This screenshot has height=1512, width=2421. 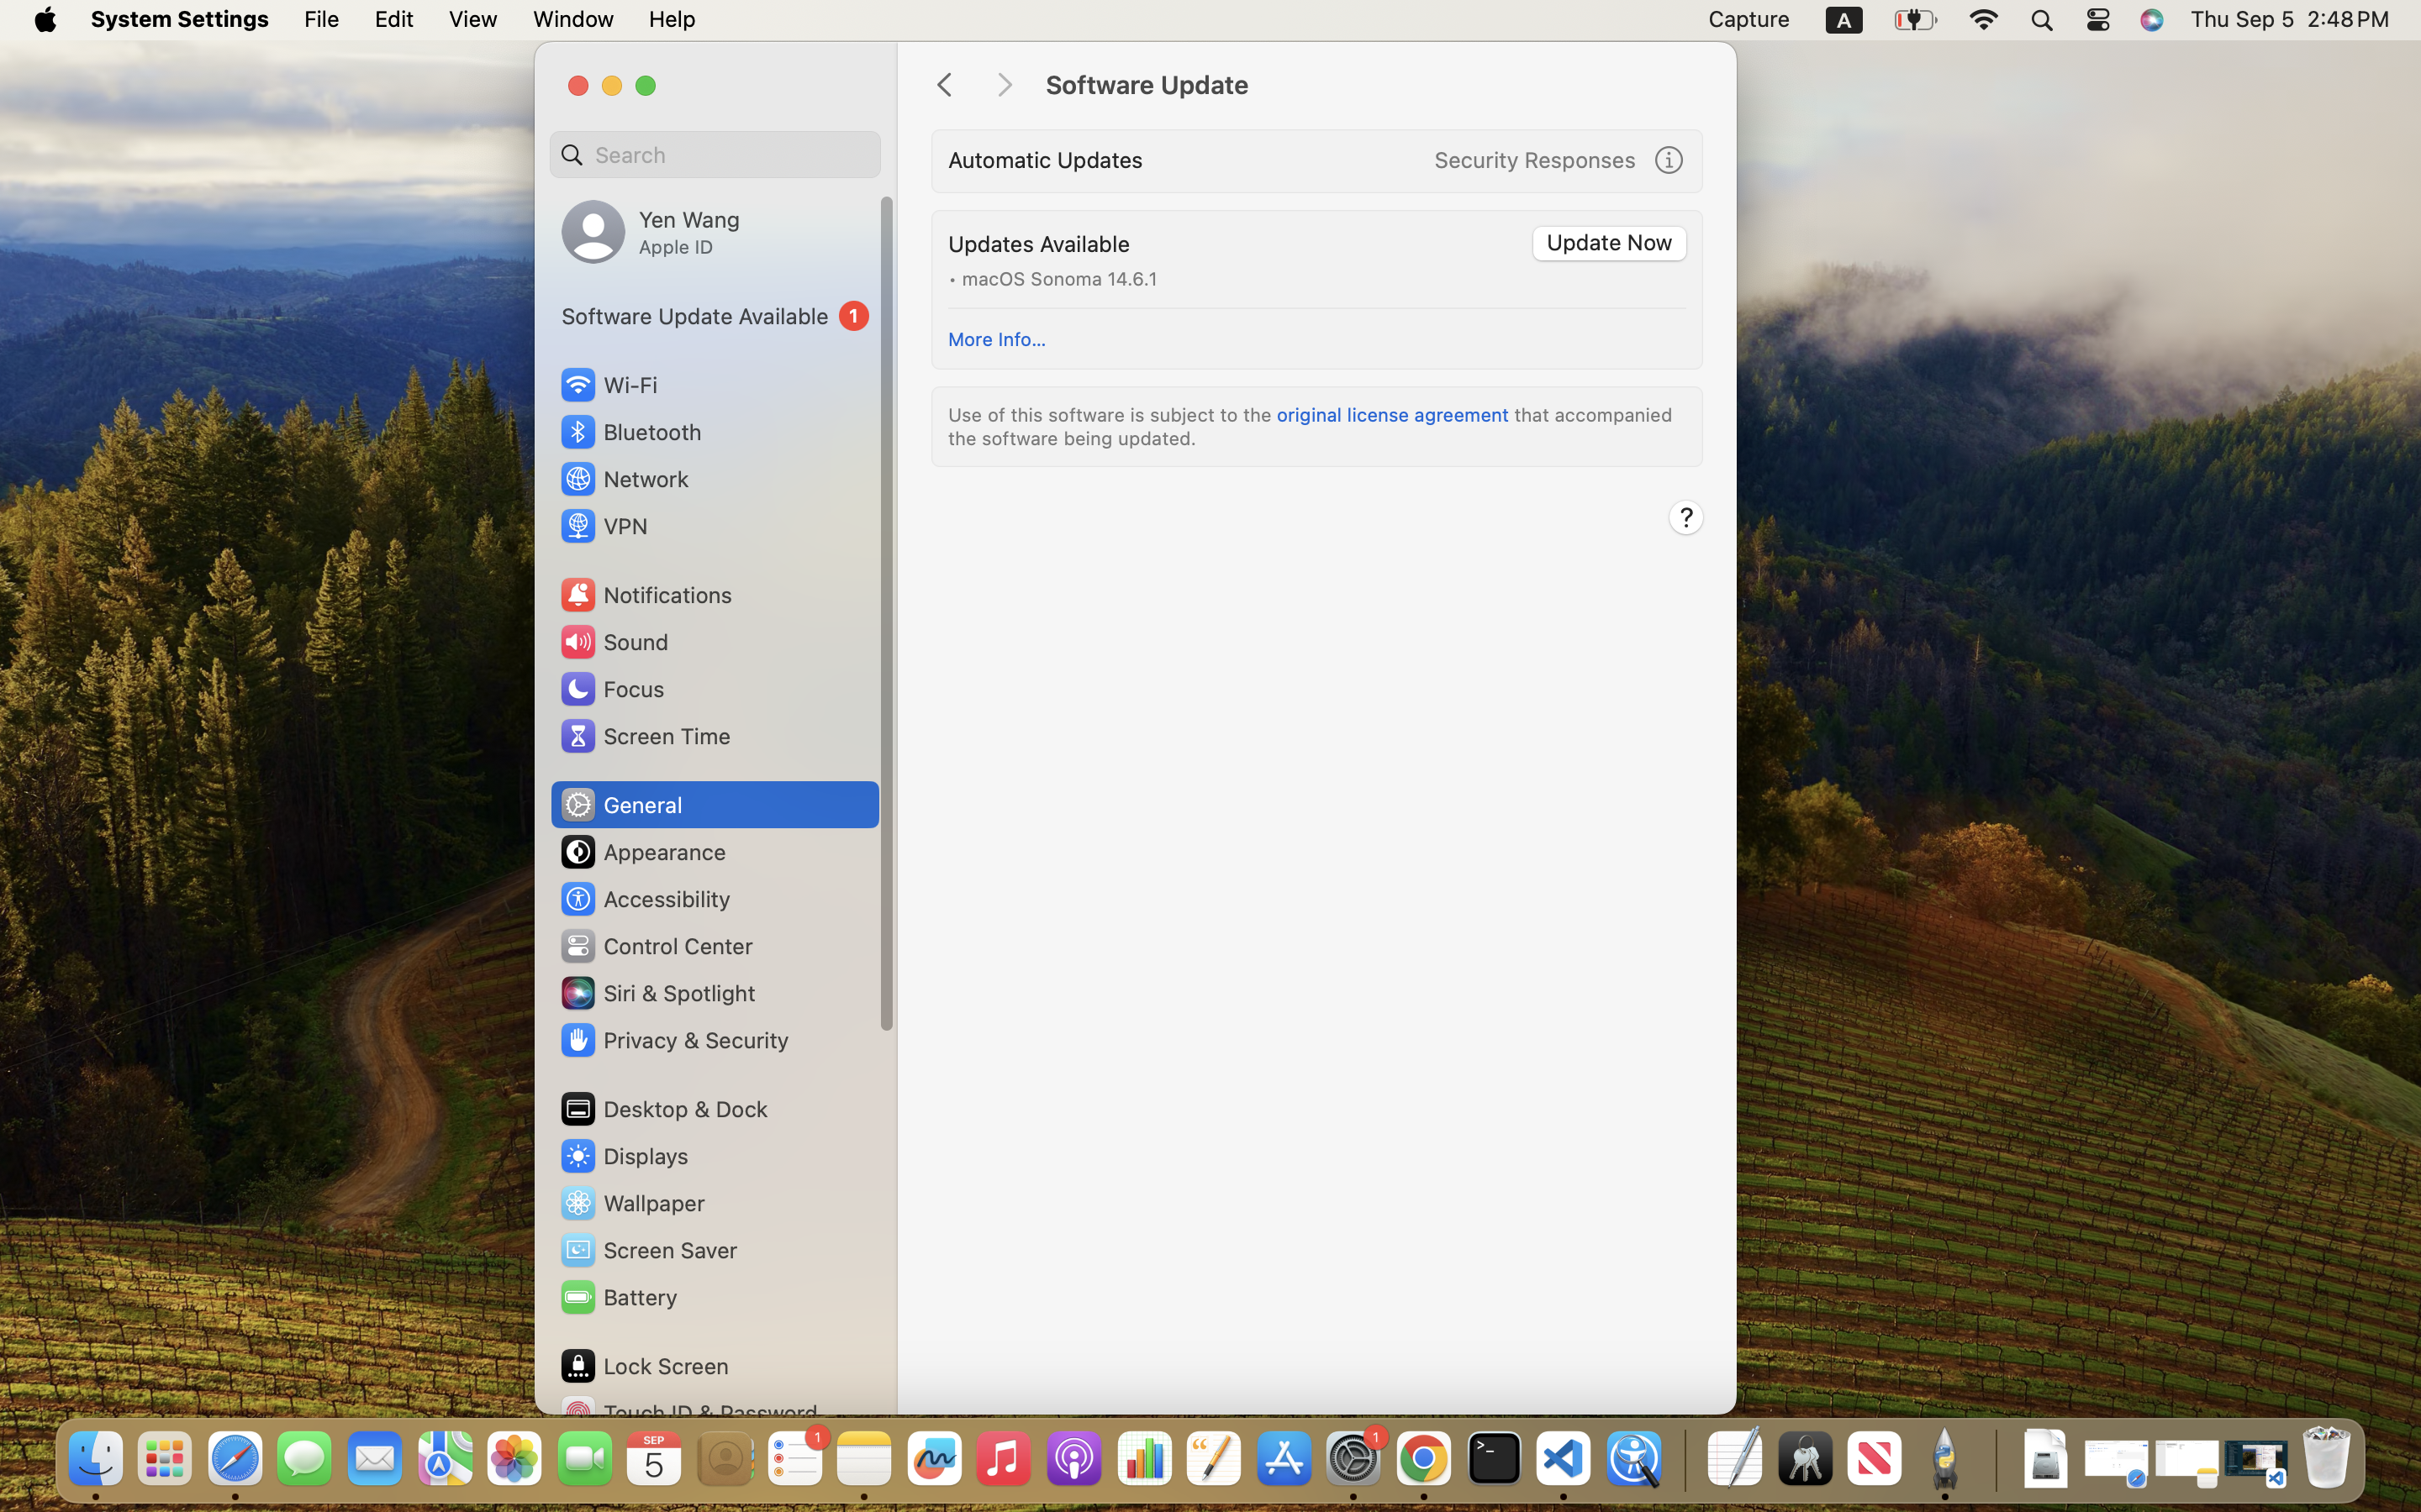 I want to click on Notifications, so click(x=646, y=595).